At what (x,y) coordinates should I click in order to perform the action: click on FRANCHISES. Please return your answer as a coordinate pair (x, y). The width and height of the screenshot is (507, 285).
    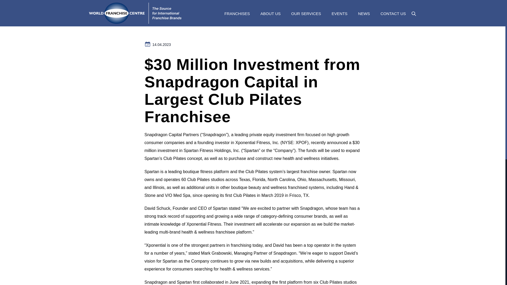
    Looking at the image, I should click on (237, 17).